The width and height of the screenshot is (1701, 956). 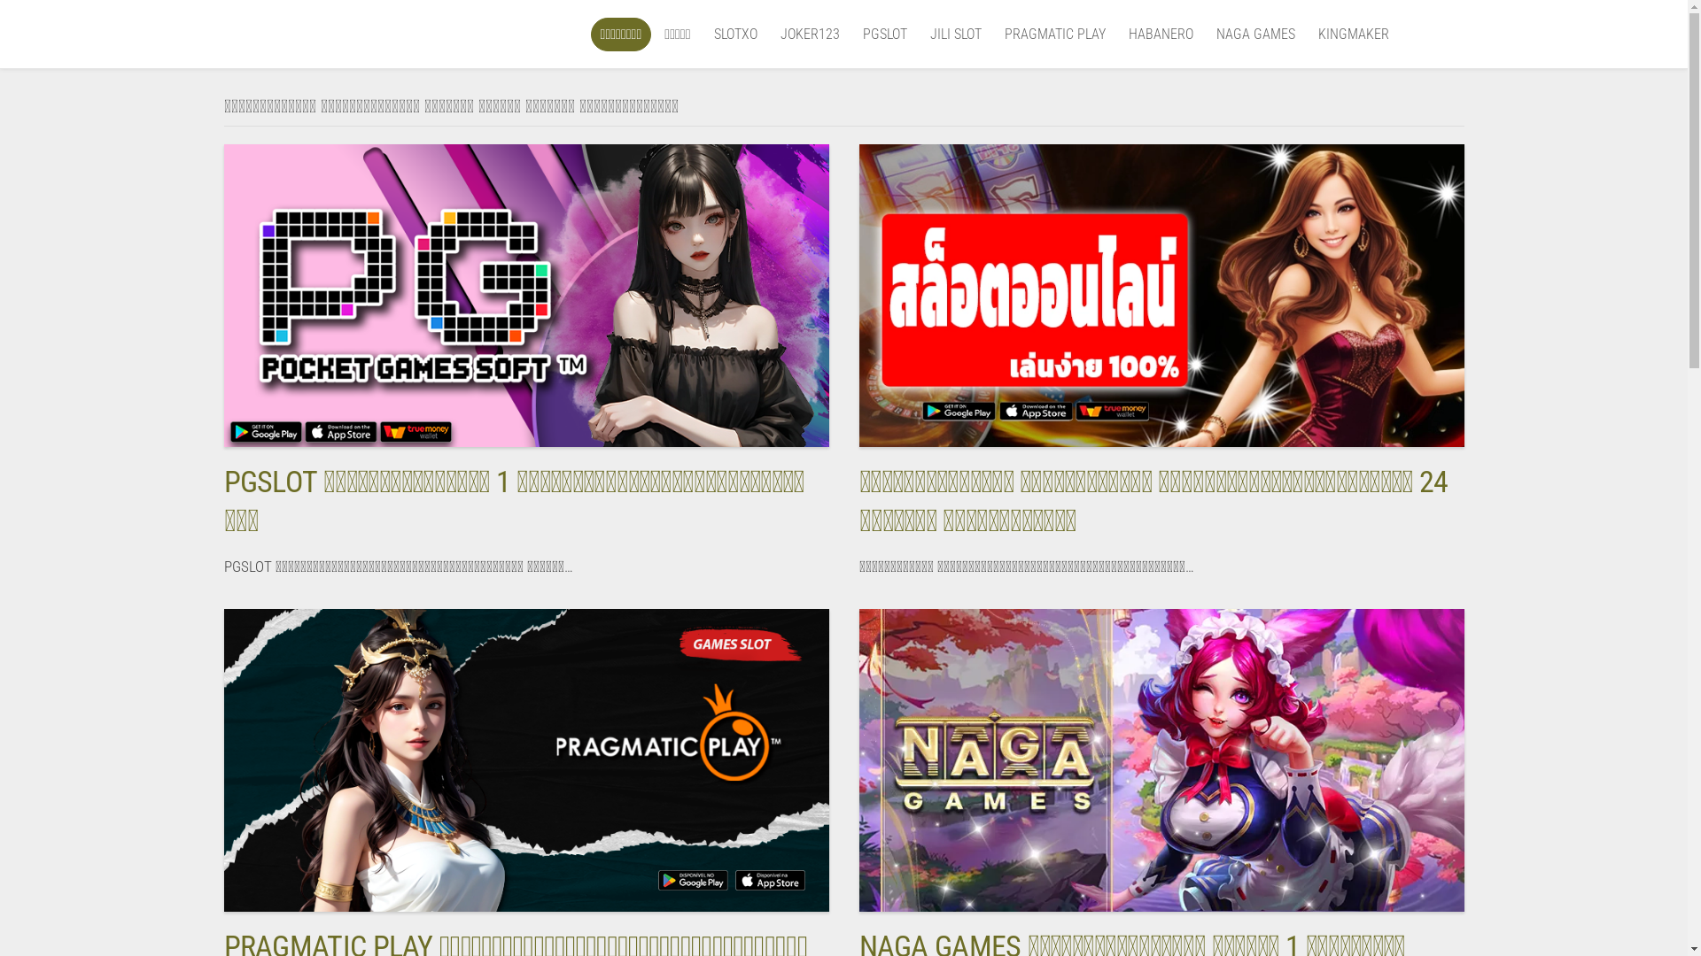 I want to click on PRAGMATIC PLAY, so click(x=1055, y=35).